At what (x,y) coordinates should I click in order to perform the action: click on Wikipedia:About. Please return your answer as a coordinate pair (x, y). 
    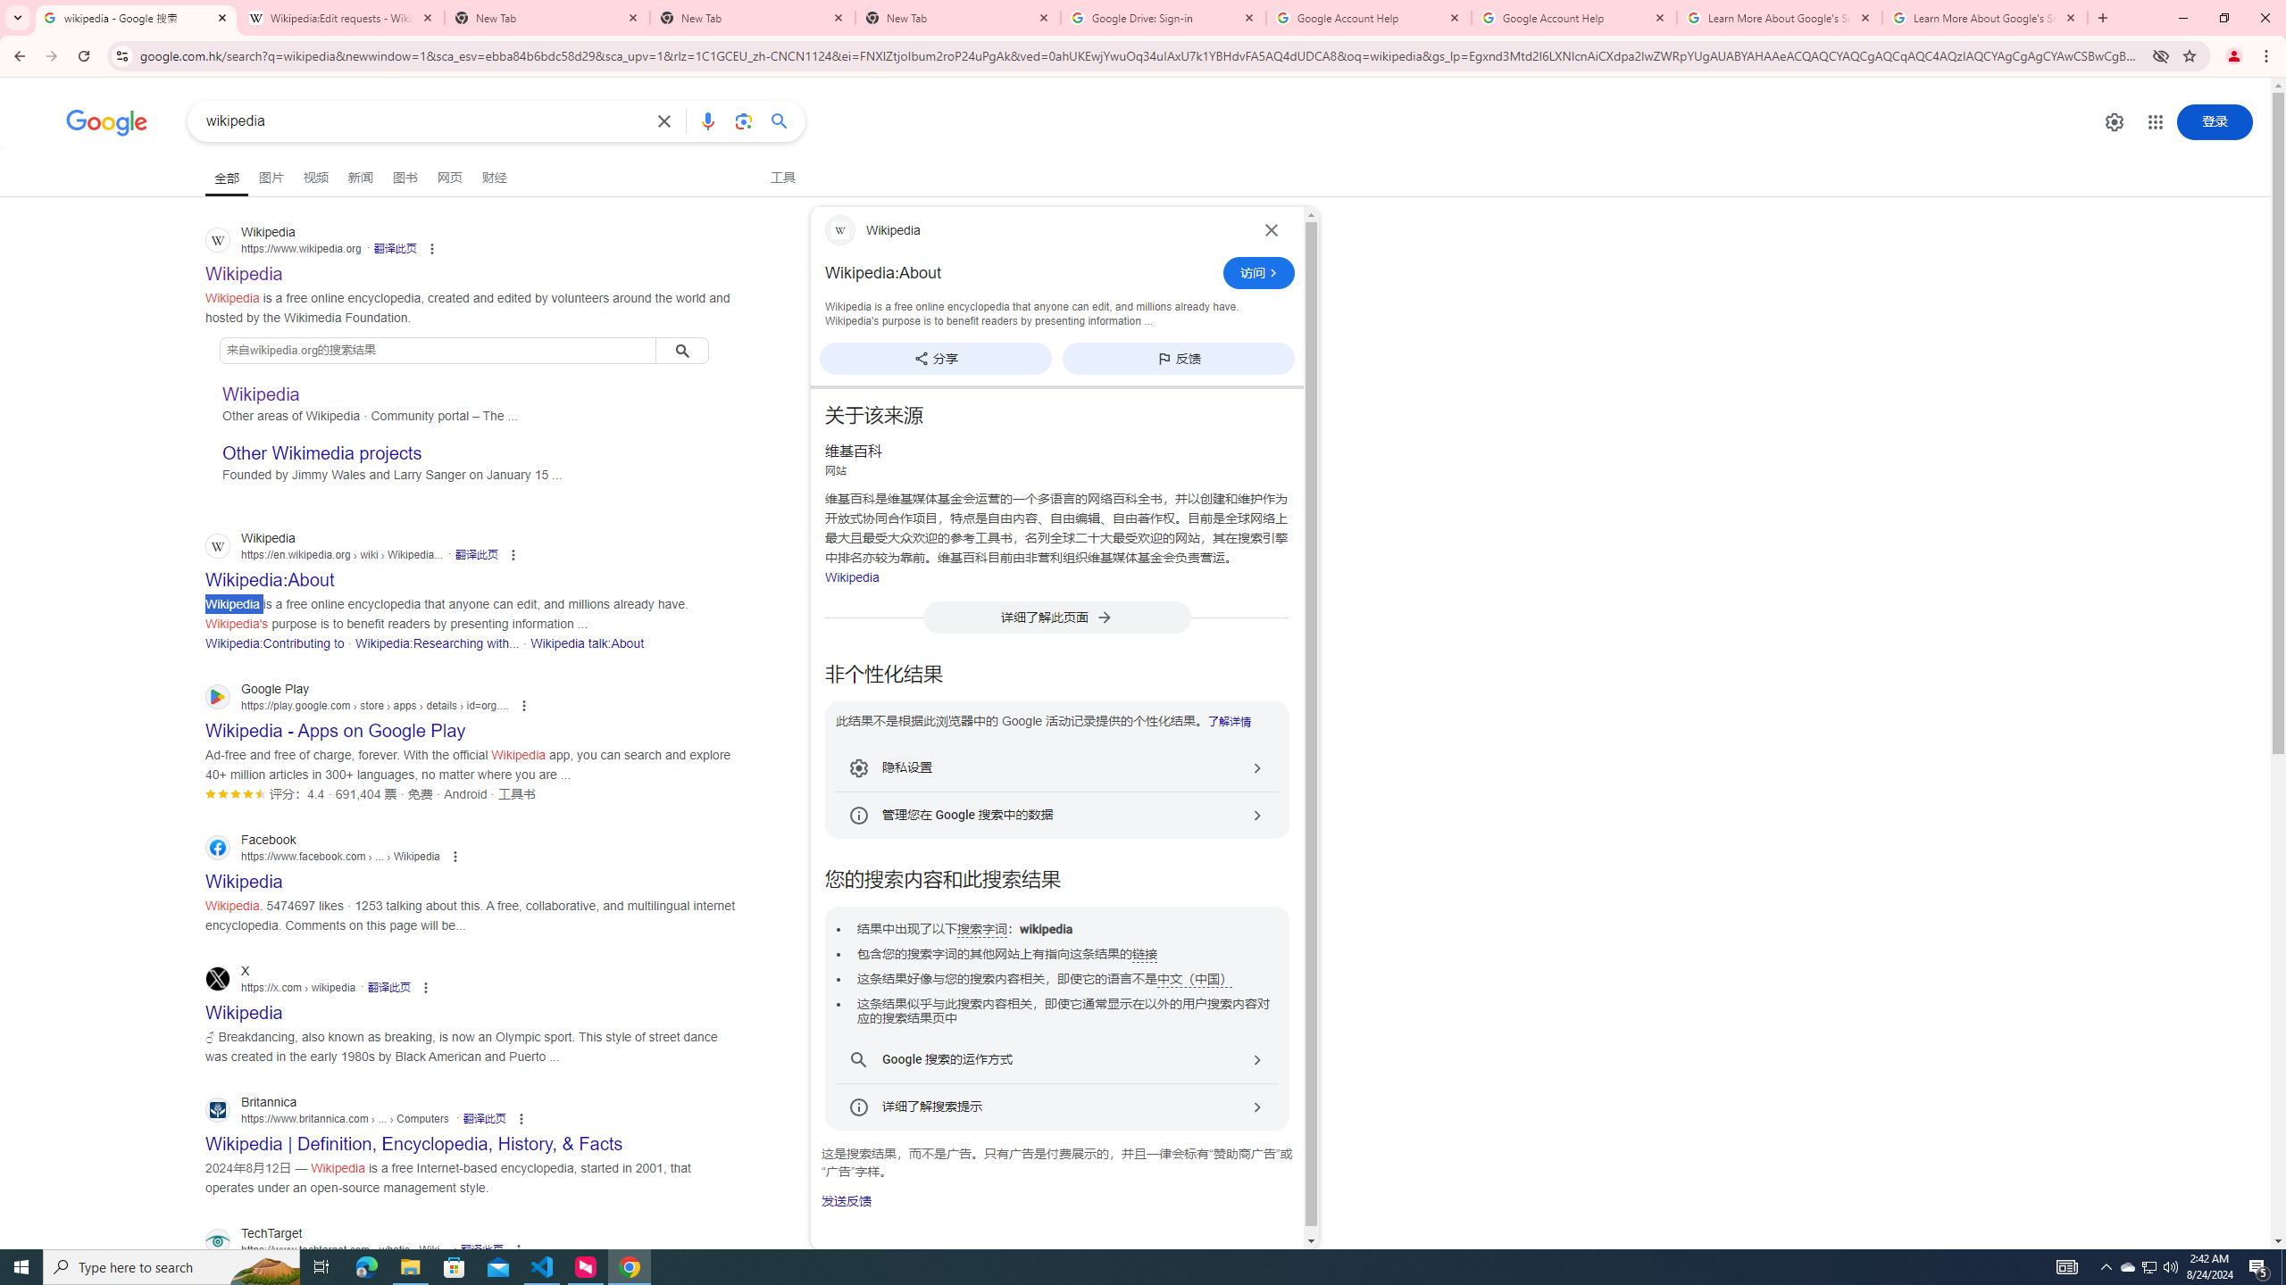
    Looking at the image, I should click on (1019, 273).